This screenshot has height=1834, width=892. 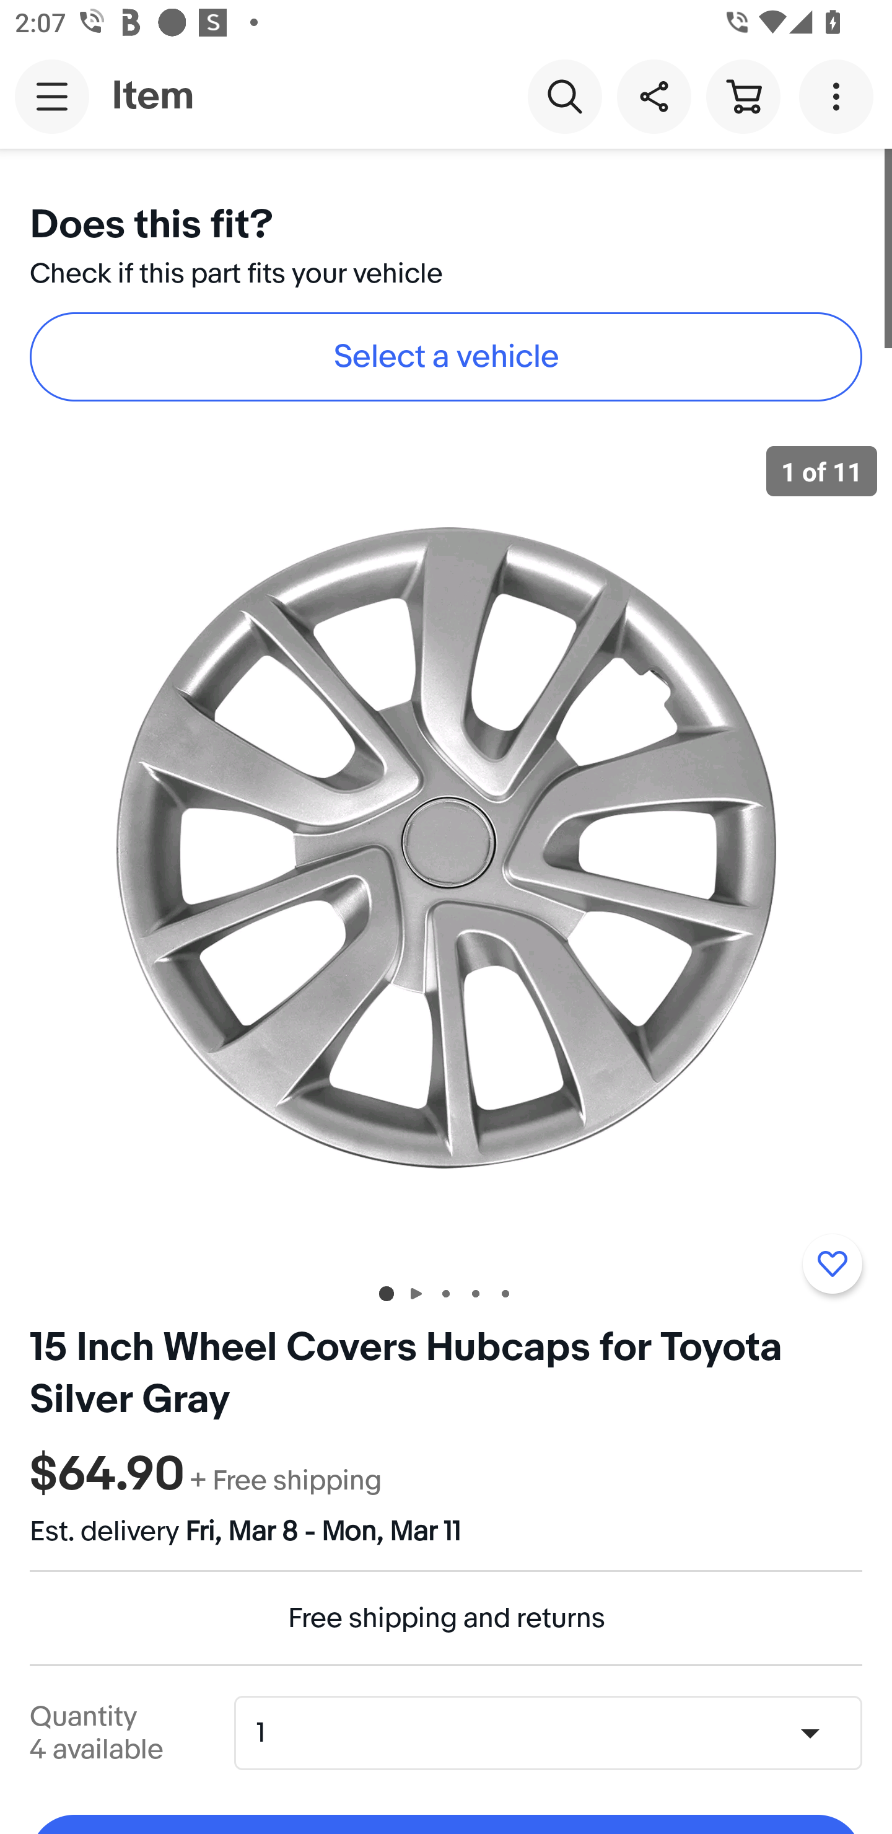 What do you see at coordinates (555, 1732) in the screenshot?
I see `Quantity,1,4 available 1` at bounding box center [555, 1732].